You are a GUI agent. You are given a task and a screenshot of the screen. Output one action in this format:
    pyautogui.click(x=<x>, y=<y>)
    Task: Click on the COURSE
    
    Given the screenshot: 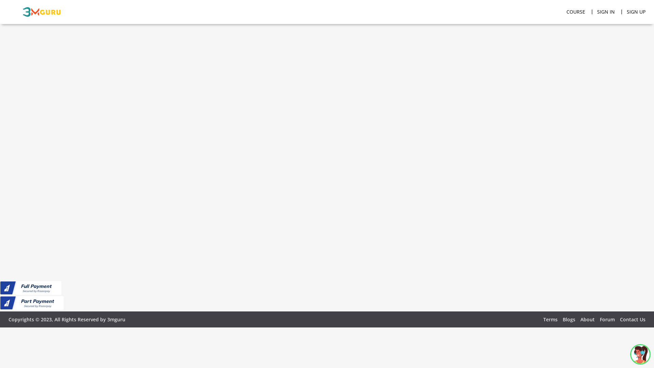 What is the action you would take?
    pyautogui.click(x=576, y=12)
    